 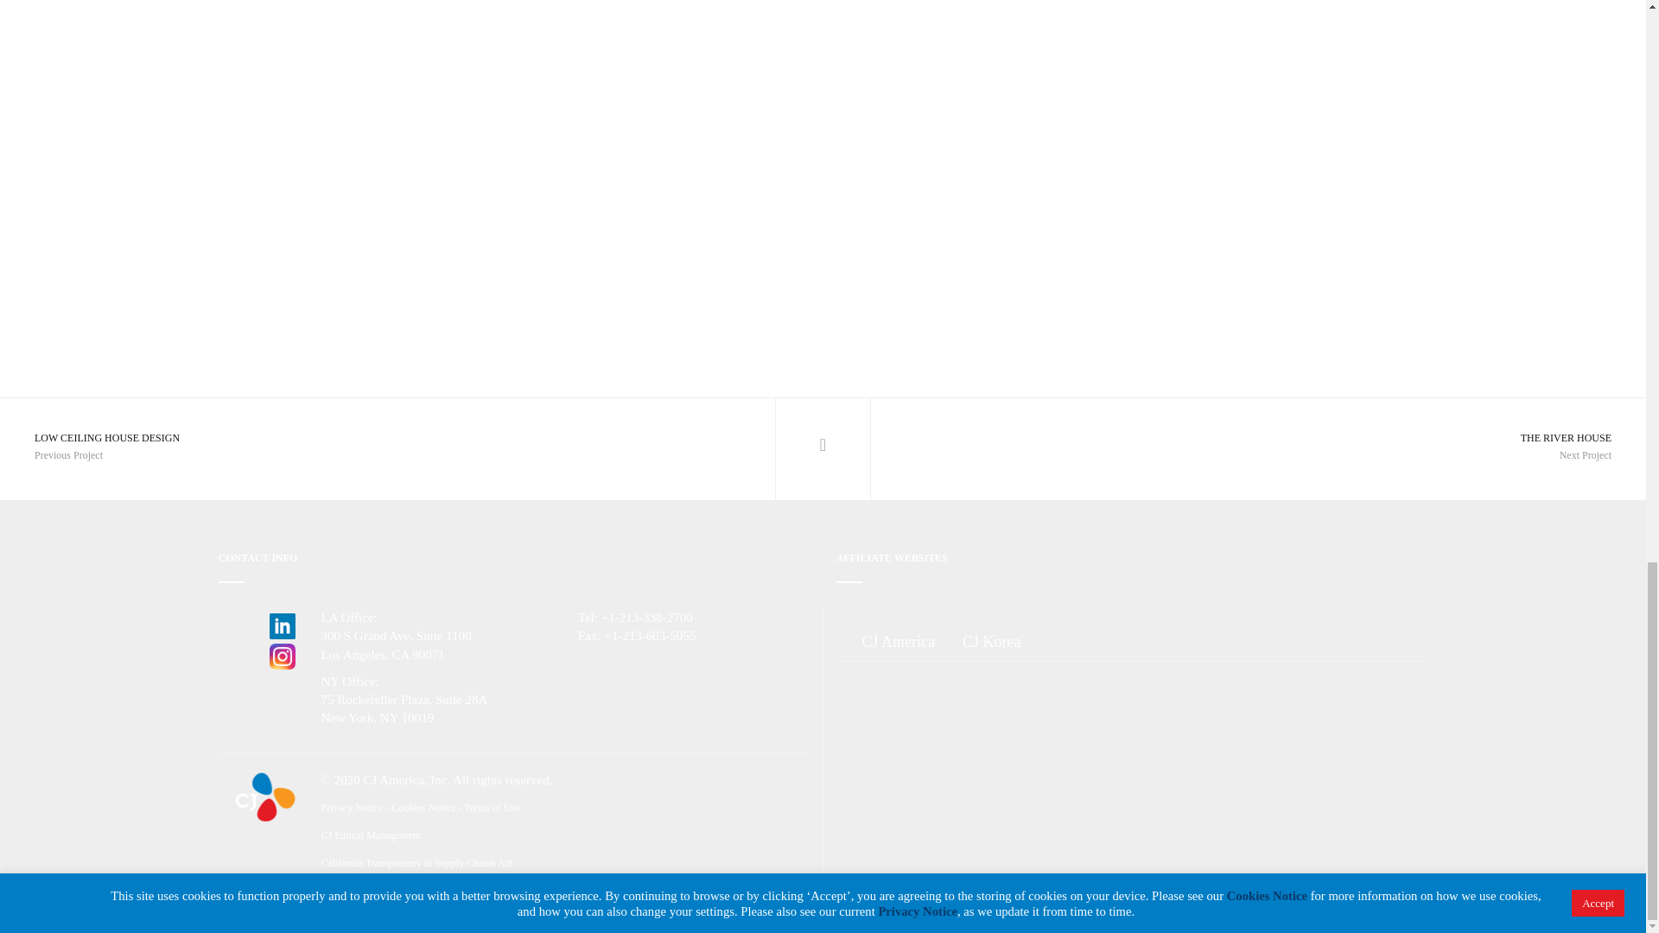 What do you see at coordinates (404, 448) in the screenshot?
I see `CJ Korea` at bounding box center [404, 448].